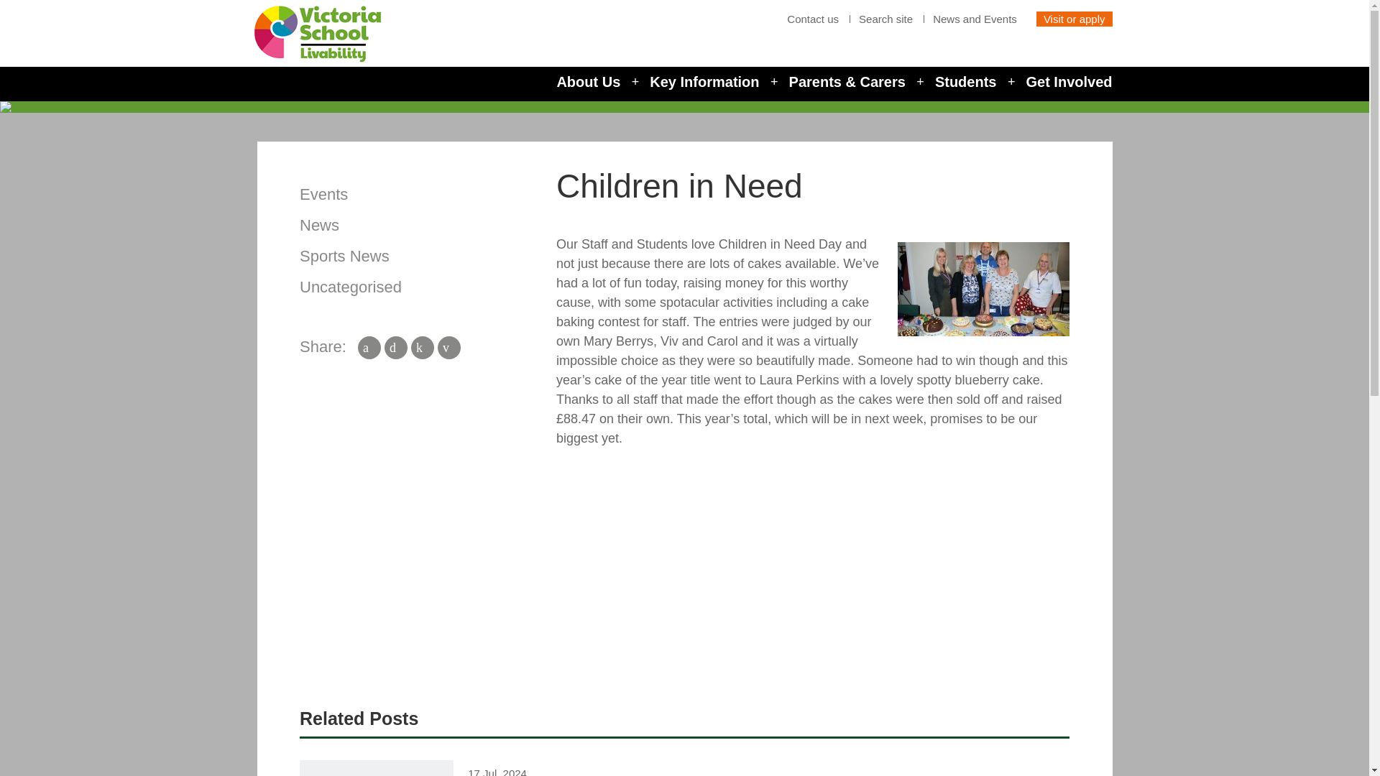  Describe the element at coordinates (588, 82) in the screenshot. I see `About Us` at that location.